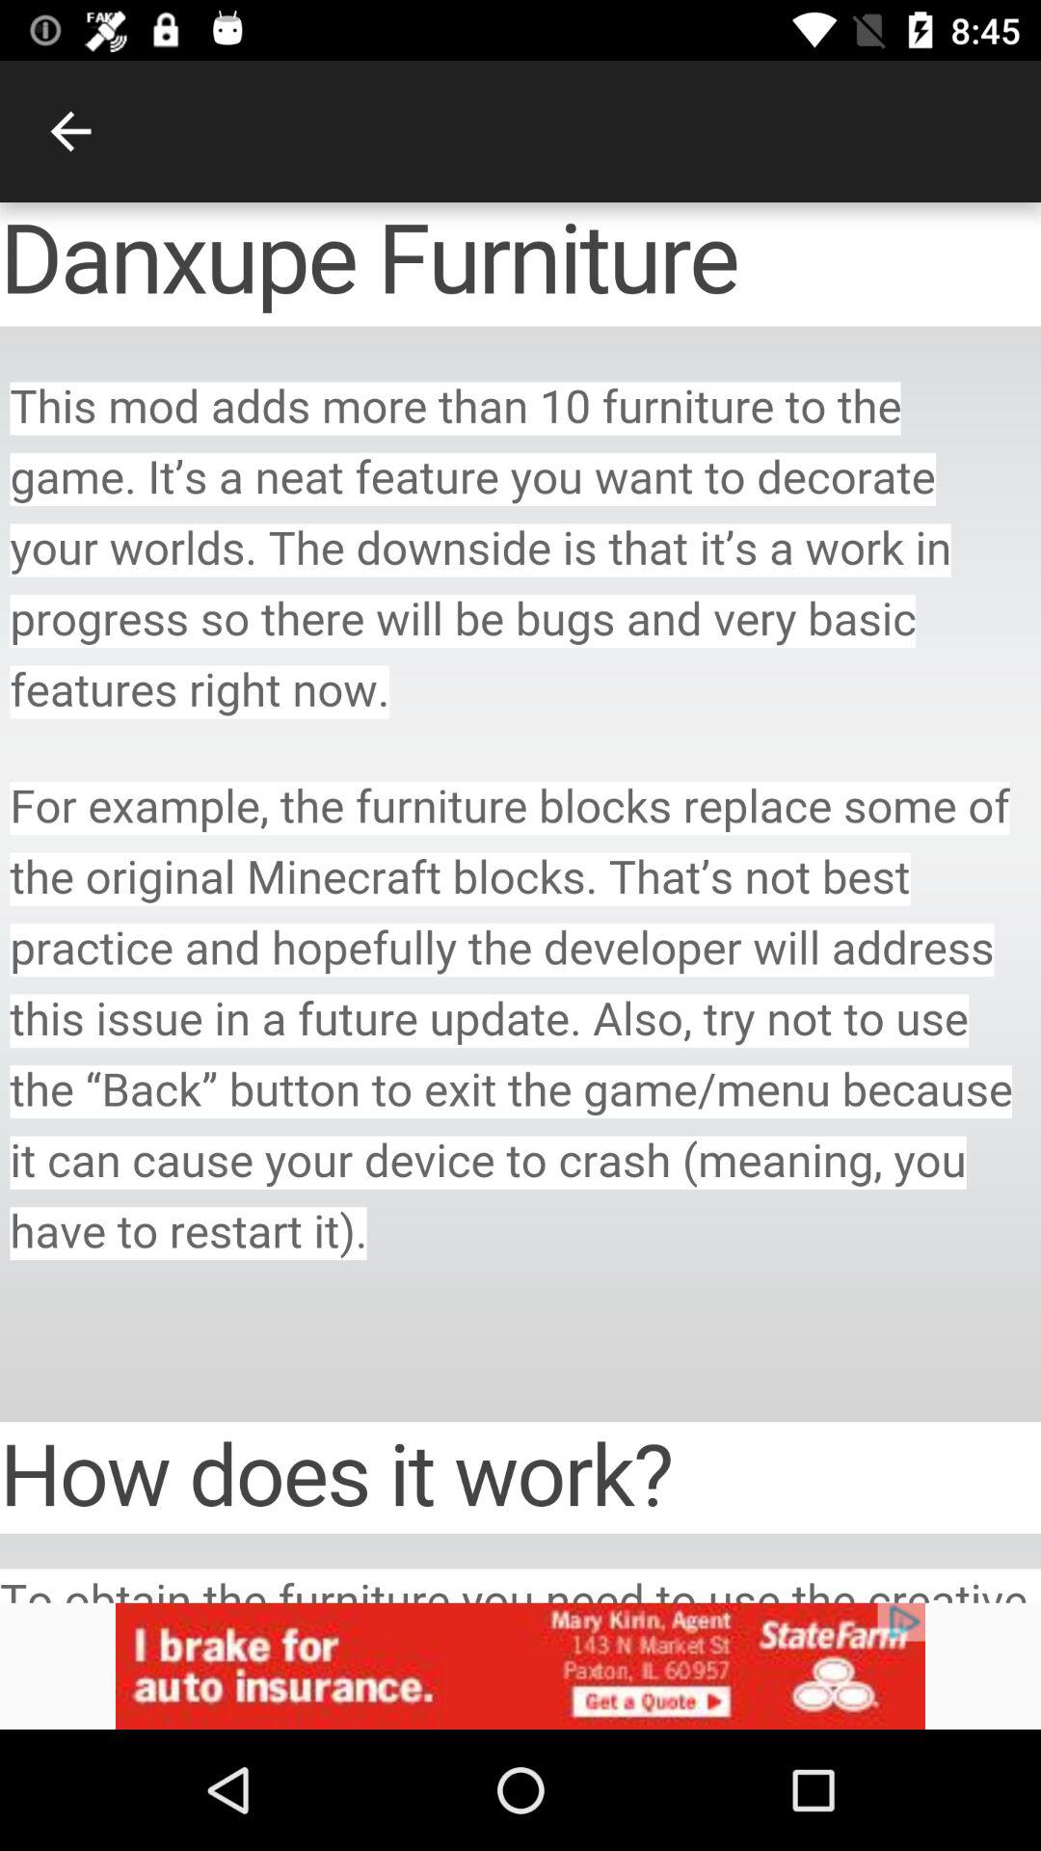 The height and width of the screenshot is (1851, 1041). Describe the element at coordinates (520, 1666) in the screenshot. I see `go to advertisement` at that location.